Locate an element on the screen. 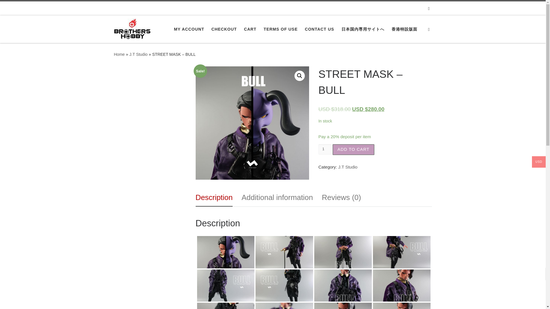 This screenshot has height=309, width=550. 1 is located at coordinates (325, 149).